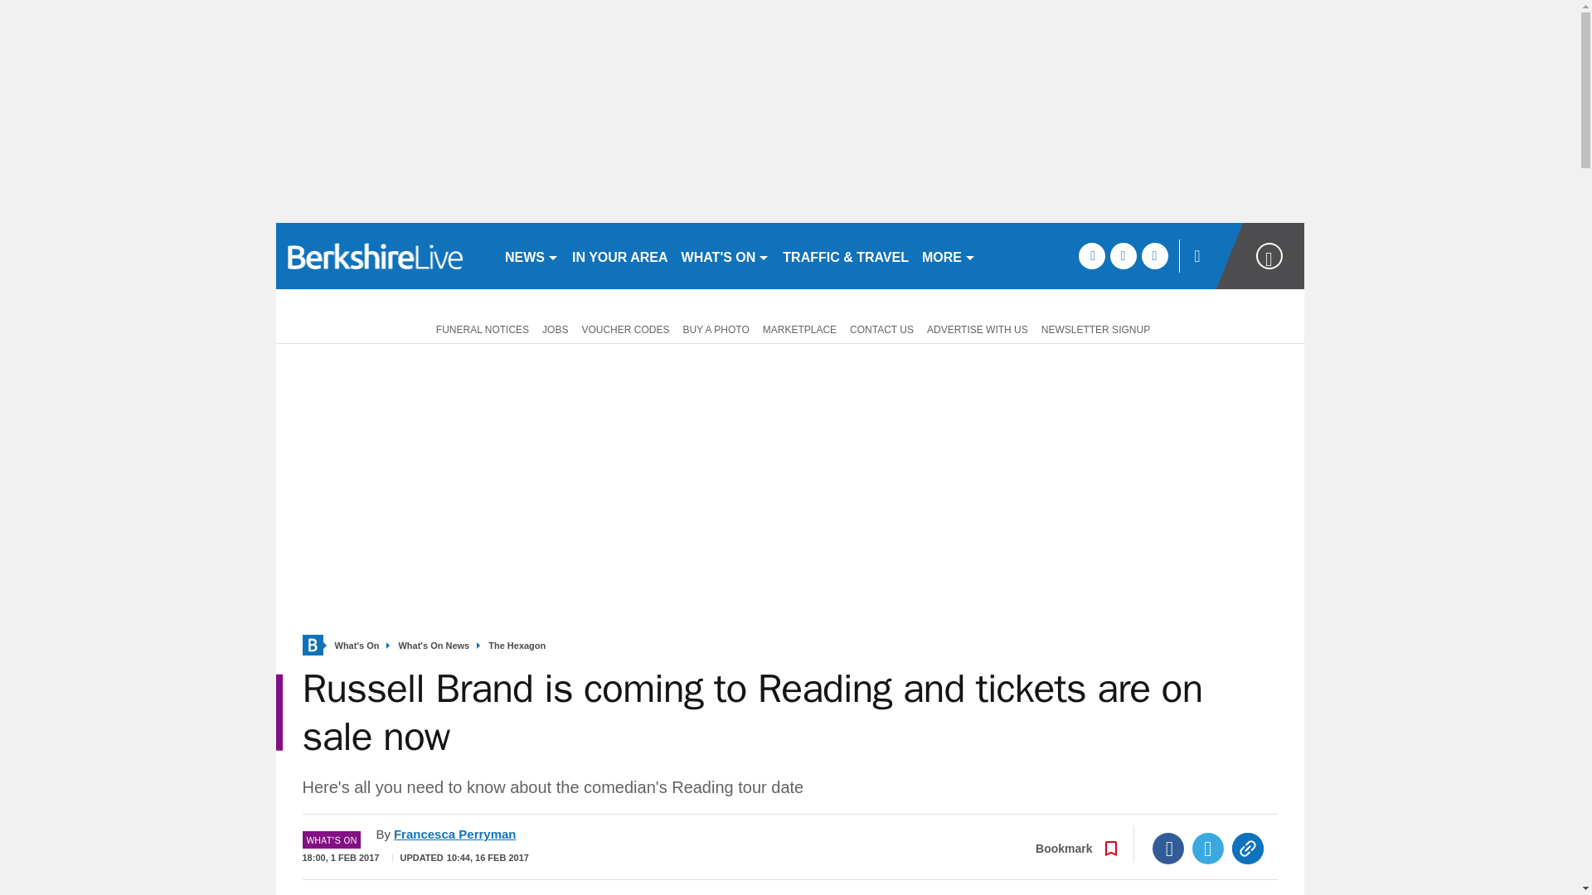  Describe the element at coordinates (1123, 255) in the screenshot. I see `twitter` at that location.